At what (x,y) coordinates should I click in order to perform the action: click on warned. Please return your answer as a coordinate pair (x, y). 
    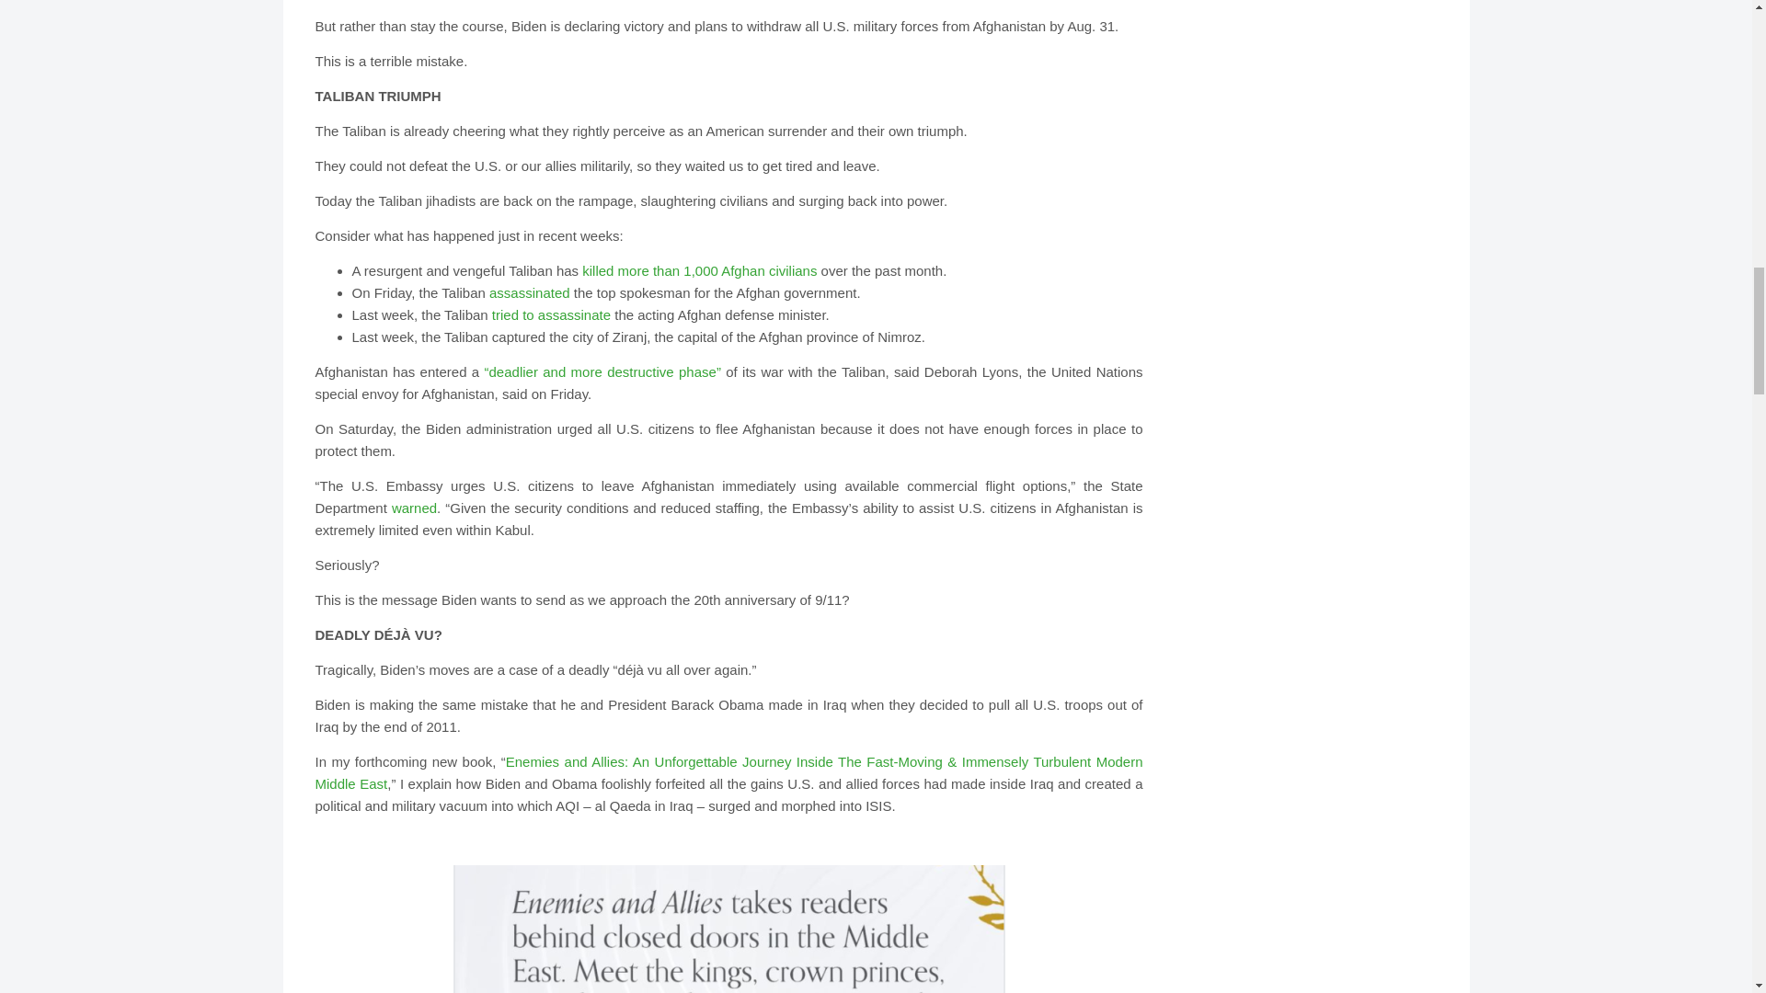
    Looking at the image, I should click on (414, 508).